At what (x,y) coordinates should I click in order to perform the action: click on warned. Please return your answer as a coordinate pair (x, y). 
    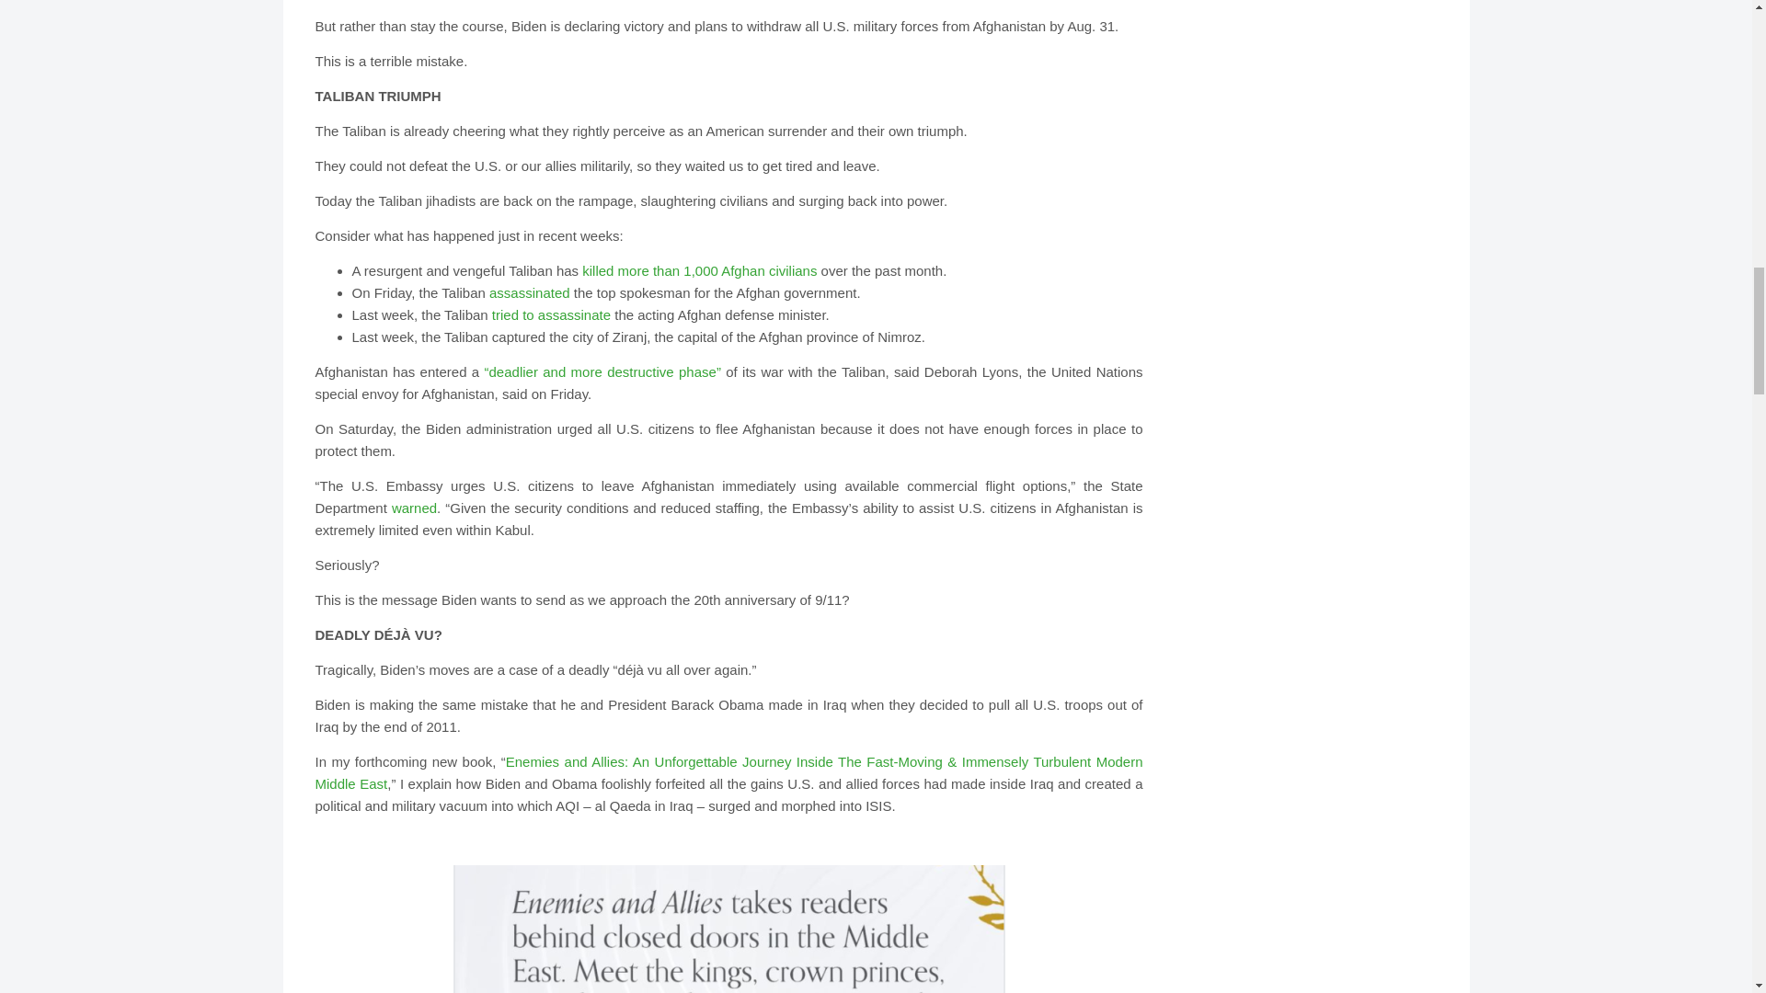
    Looking at the image, I should click on (414, 508).